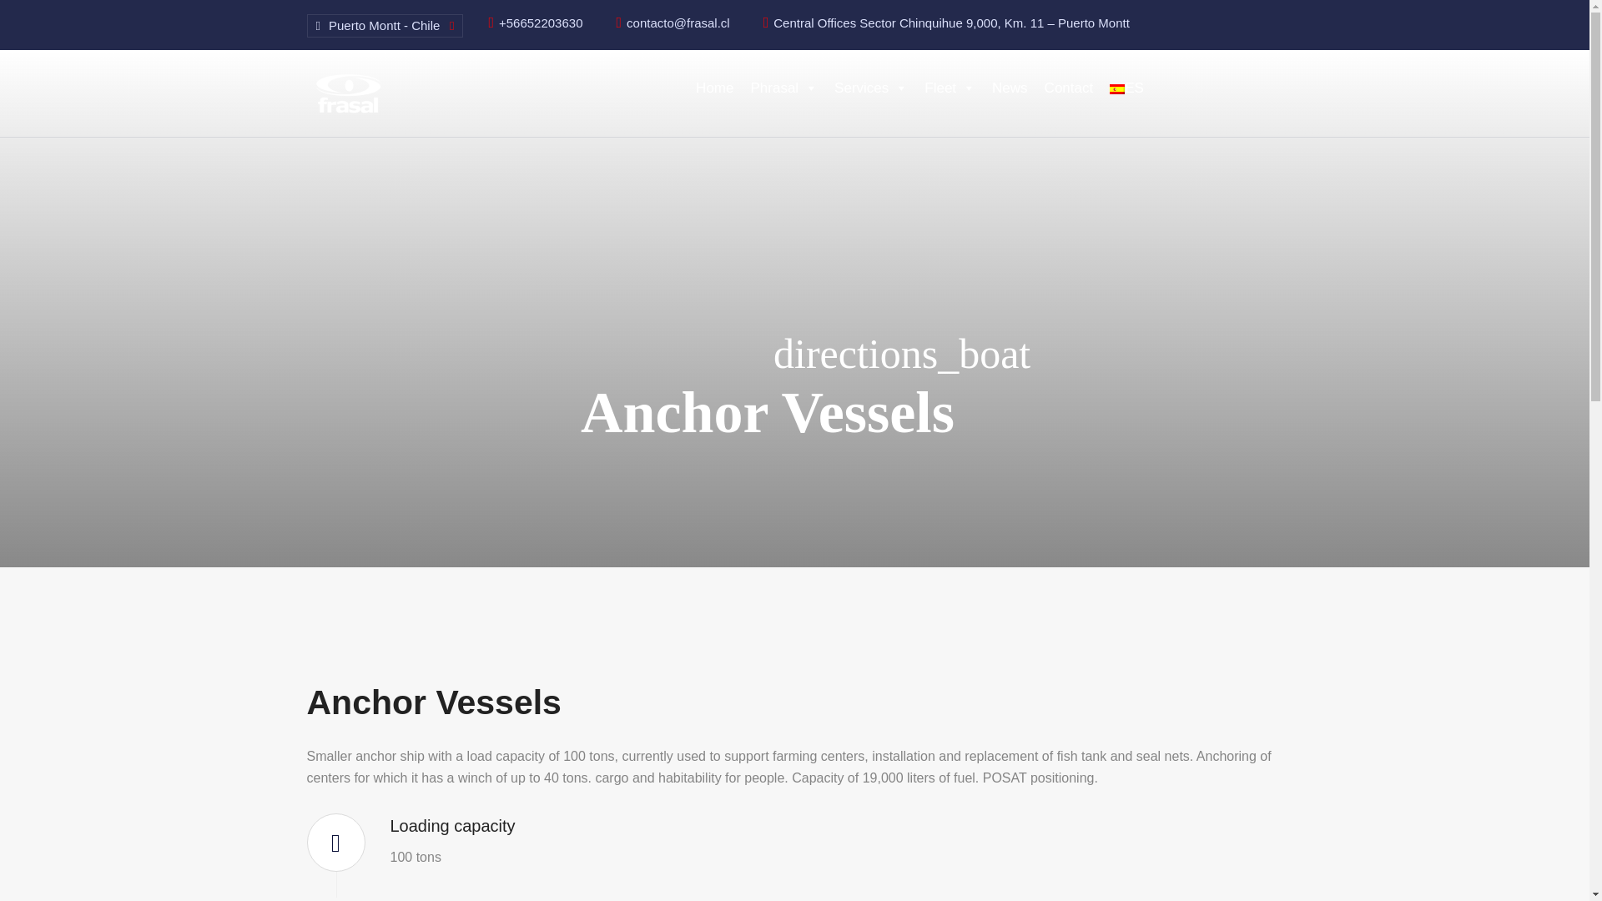 The width and height of the screenshot is (1602, 901). Describe the element at coordinates (950, 88) in the screenshot. I see `Fleet` at that location.